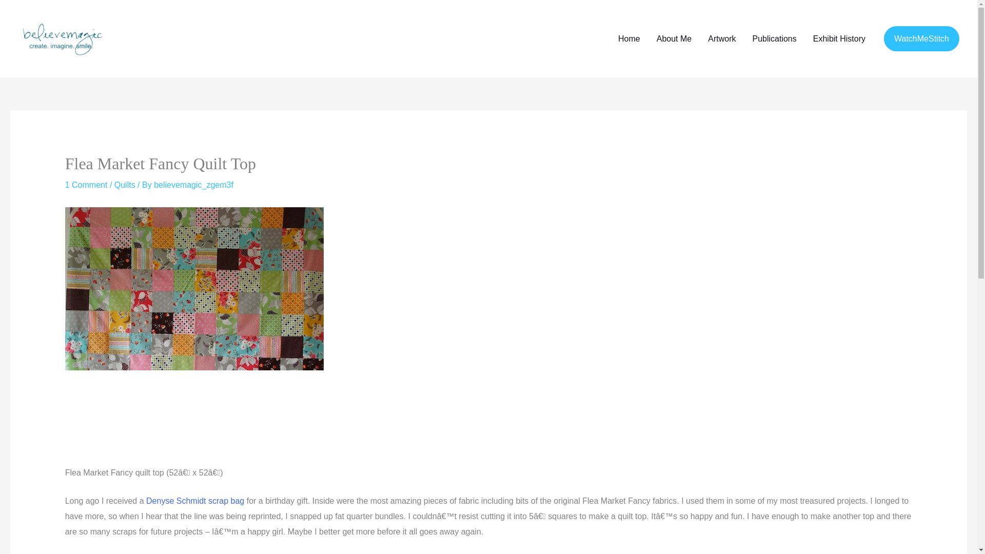  I want to click on Home, so click(629, 38).